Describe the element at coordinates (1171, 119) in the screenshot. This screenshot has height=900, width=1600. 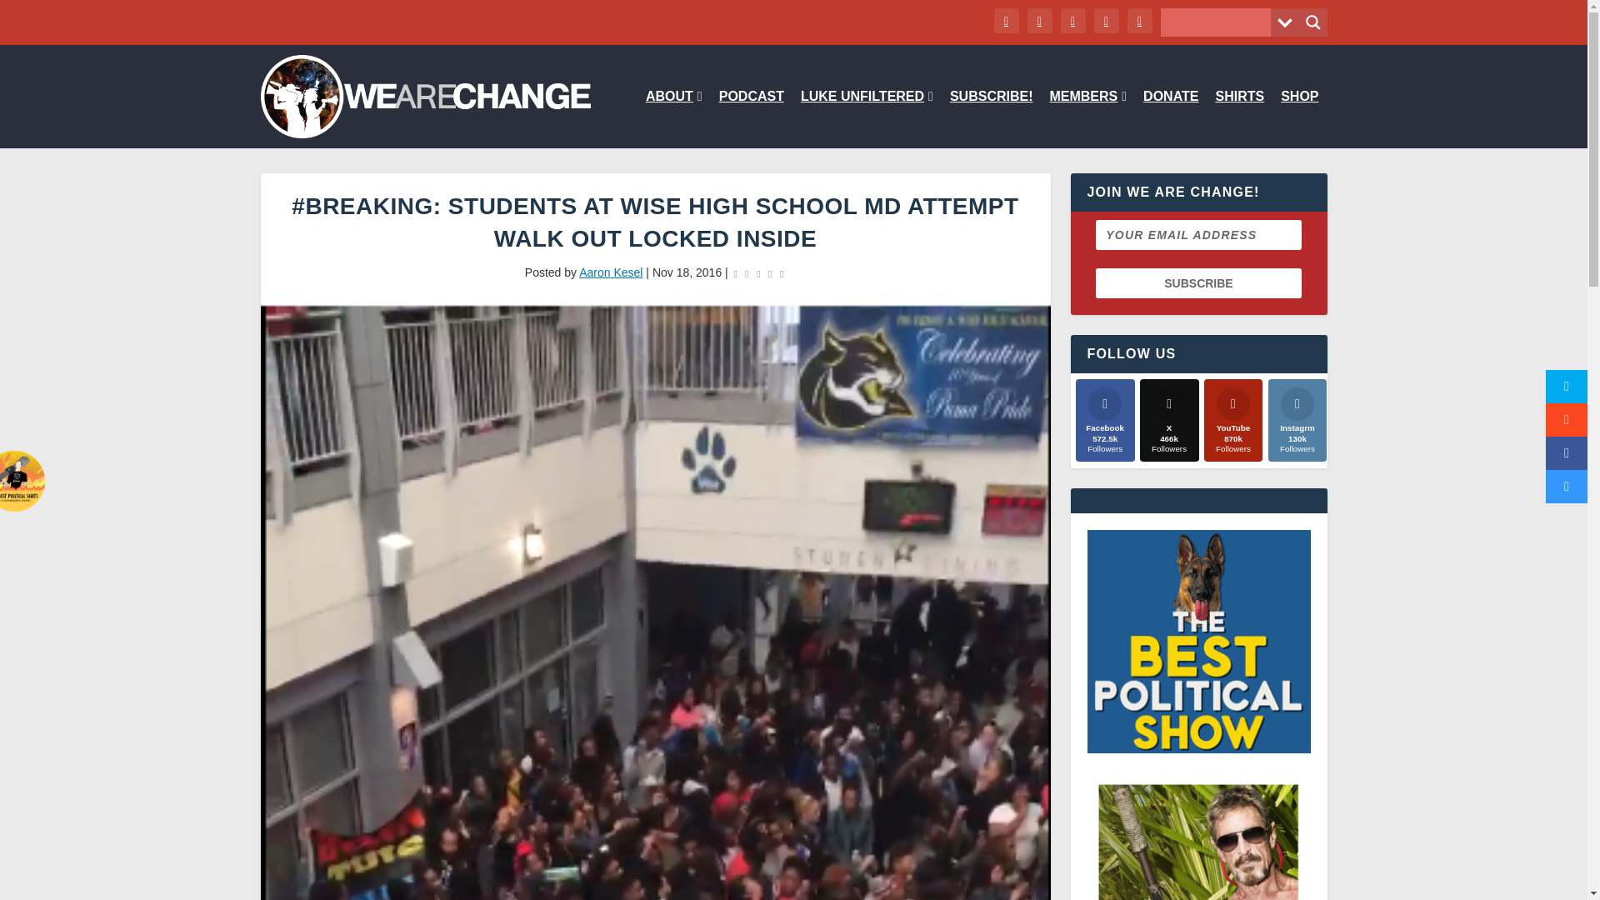
I see `DONATE` at that location.